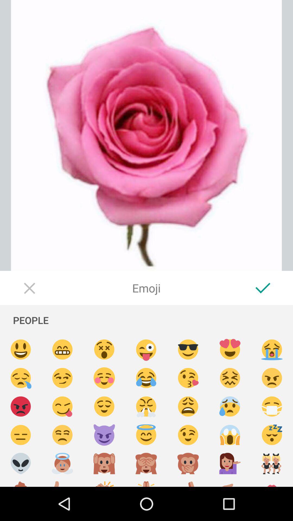 The width and height of the screenshot is (293, 521). What do you see at coordinates (104, 463) in the screenshot?
I see `type emoji` at bounding box center [104, 463].